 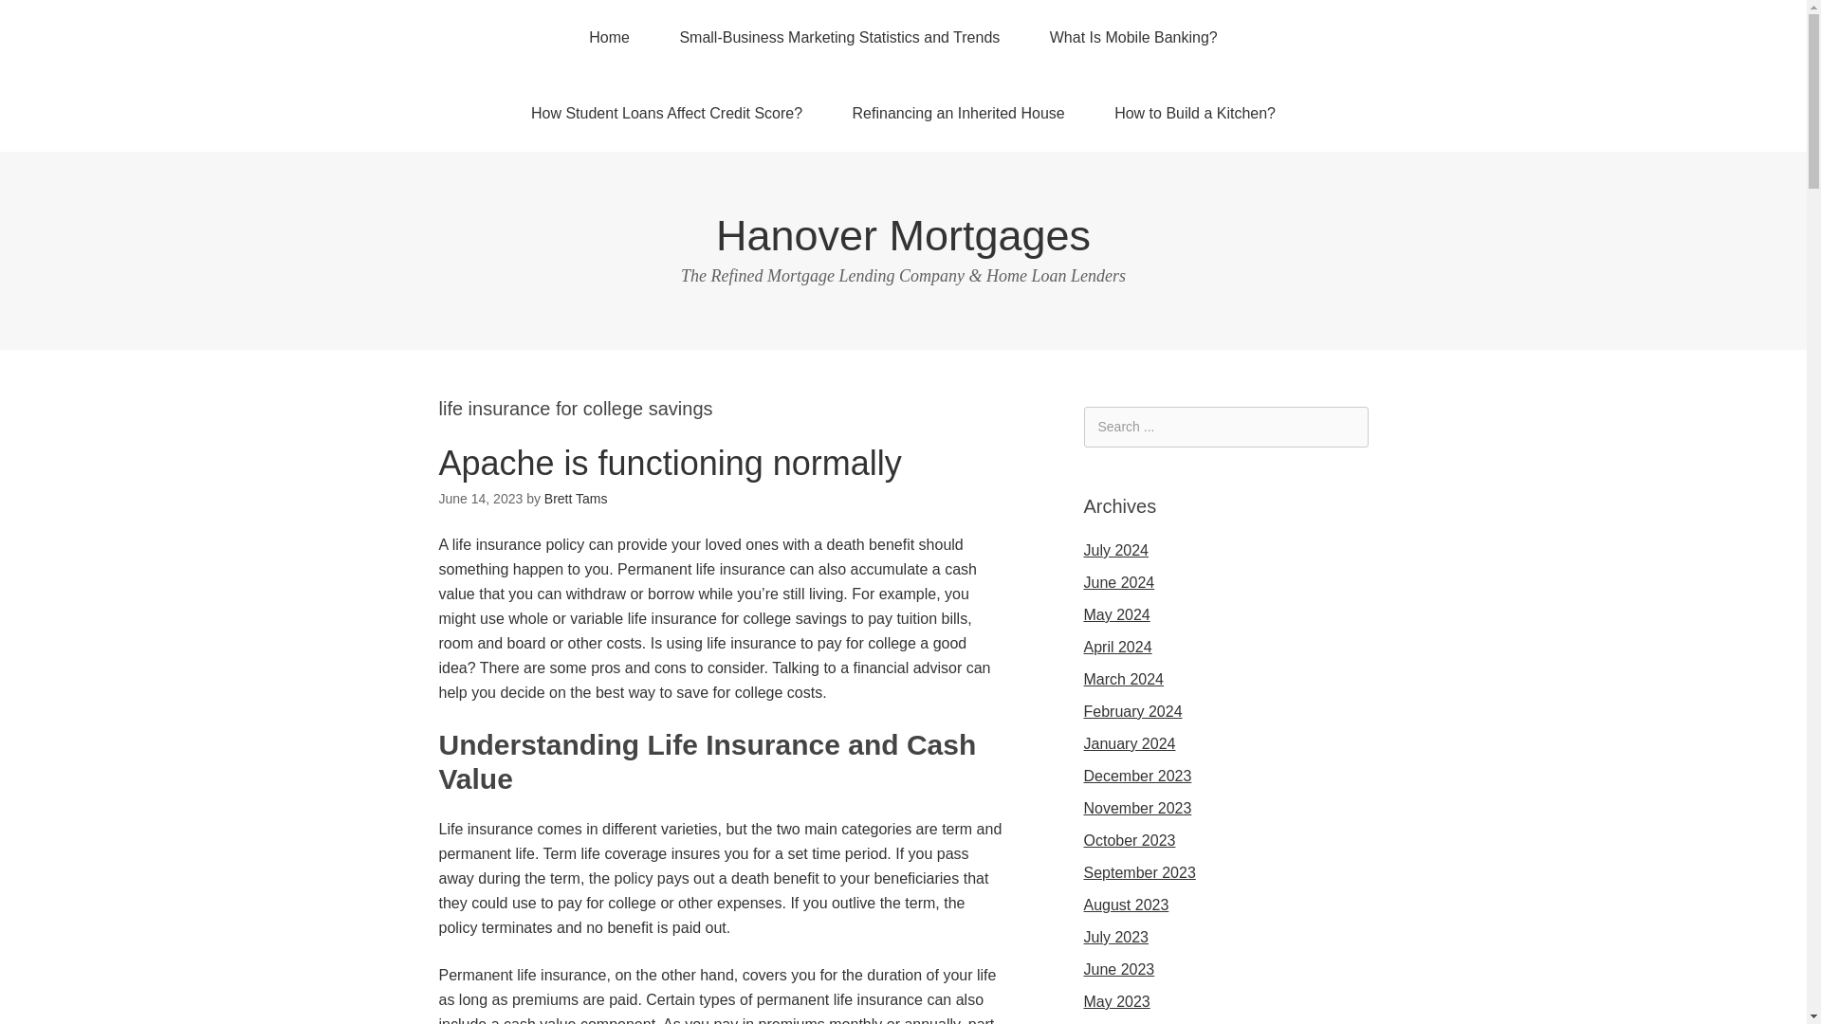 I want to click on Brett Tams, so click(x=577, y=499).